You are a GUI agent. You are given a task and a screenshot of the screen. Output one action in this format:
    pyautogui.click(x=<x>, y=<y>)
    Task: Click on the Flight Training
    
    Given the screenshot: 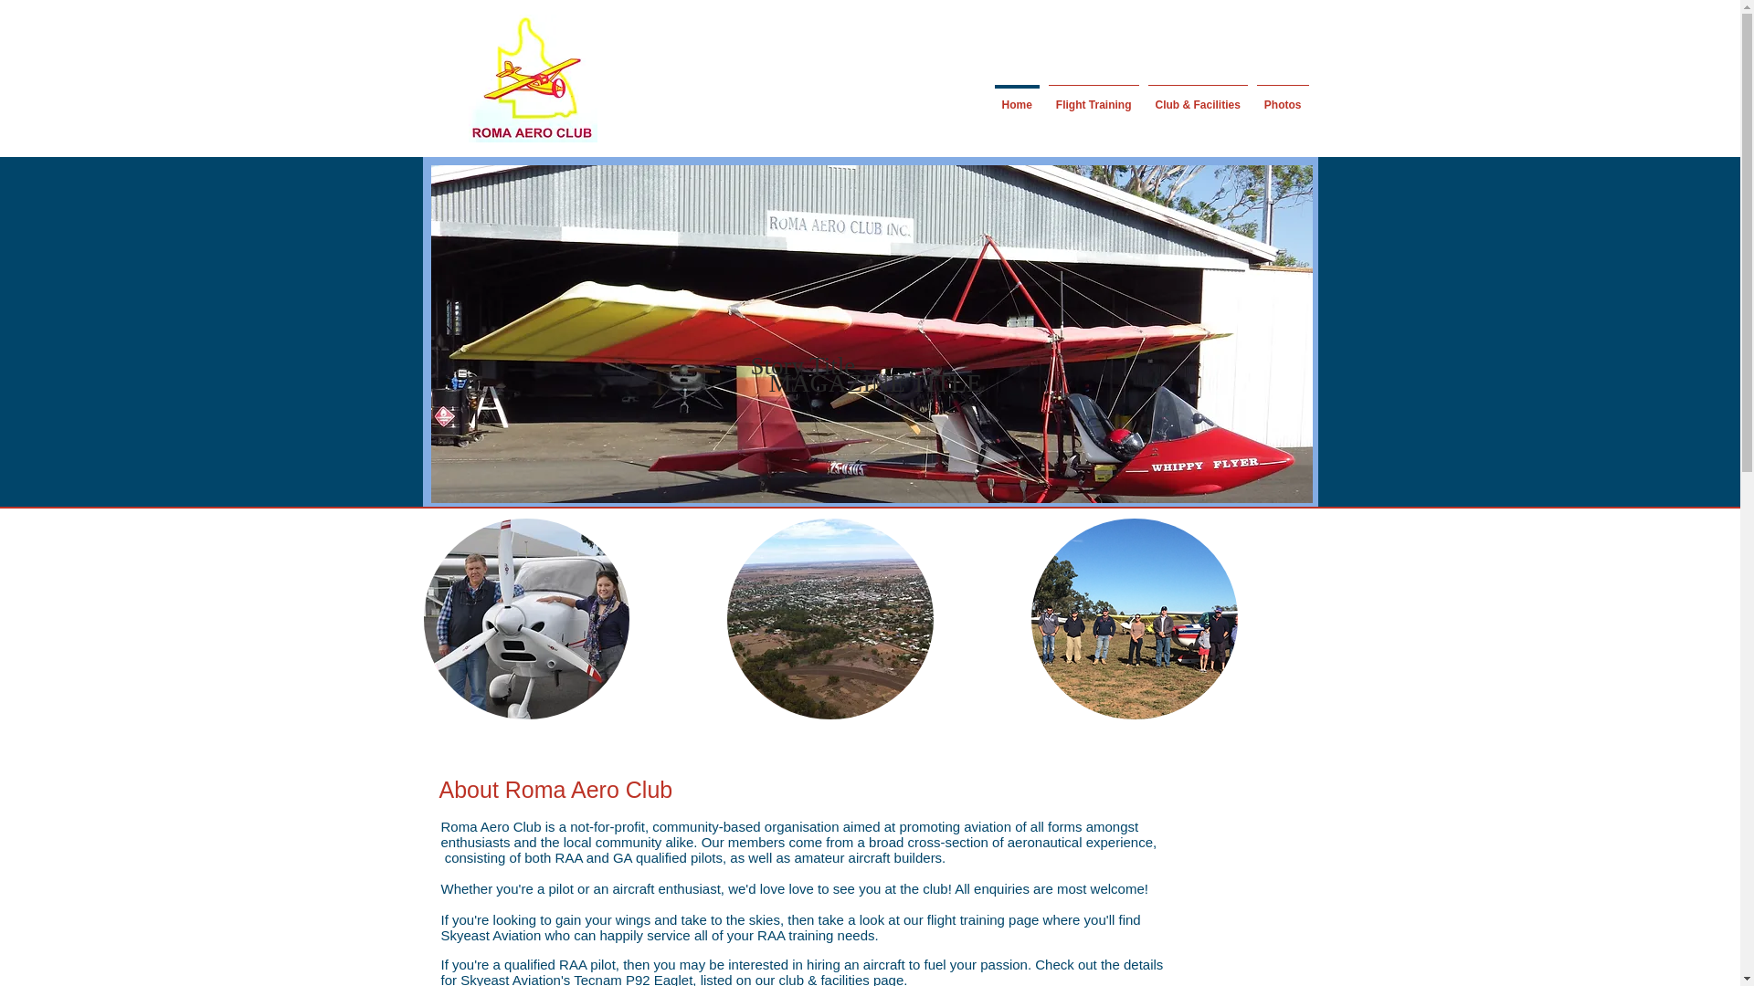 What is the action you would take?
    pyautogui.click(x=1093, y=96)
    